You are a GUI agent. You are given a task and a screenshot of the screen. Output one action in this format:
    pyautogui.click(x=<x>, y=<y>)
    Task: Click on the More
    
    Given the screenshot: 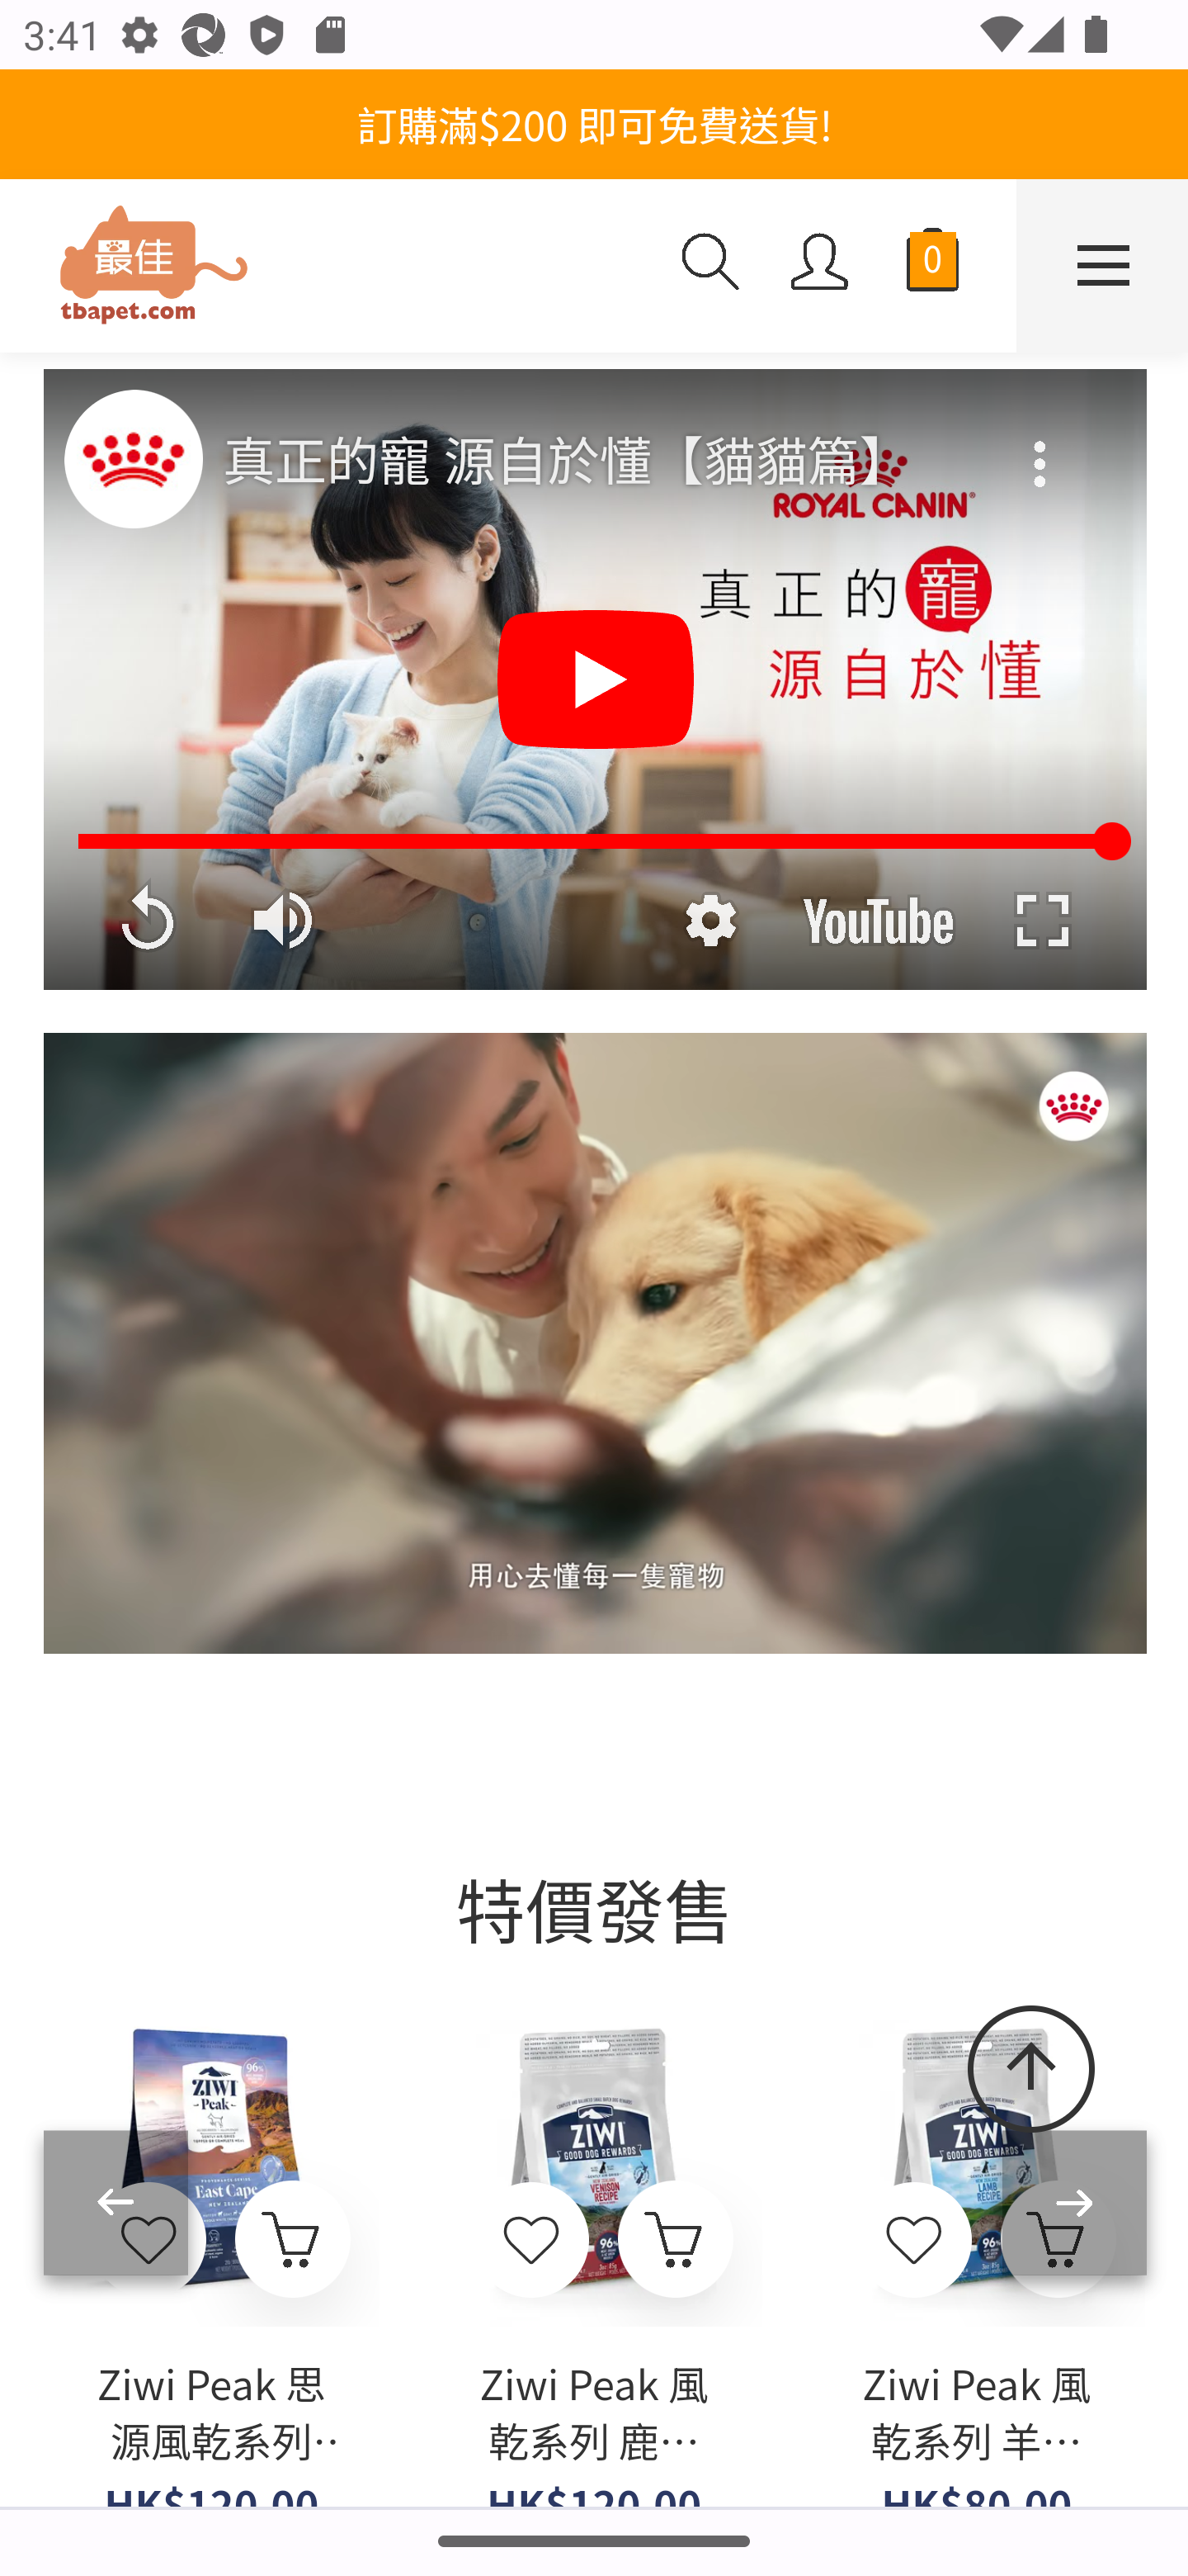 What is the action you would take?
    pyautogui.click(x=1042, y=443)
    